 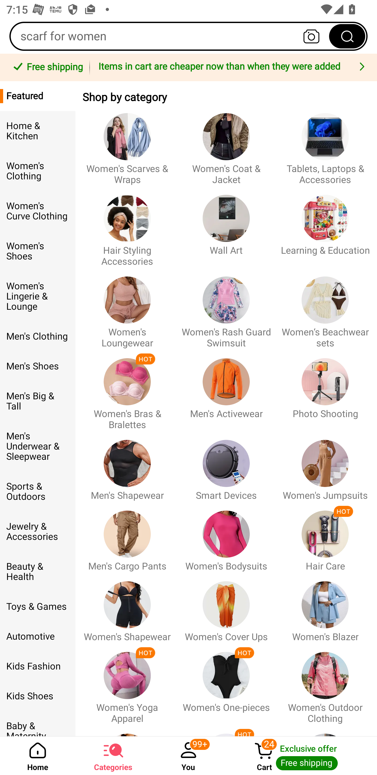 What do you see at coordinates (226, 226) in the screenshot?
I see `Wall Art` at bounding box center [226, 226].